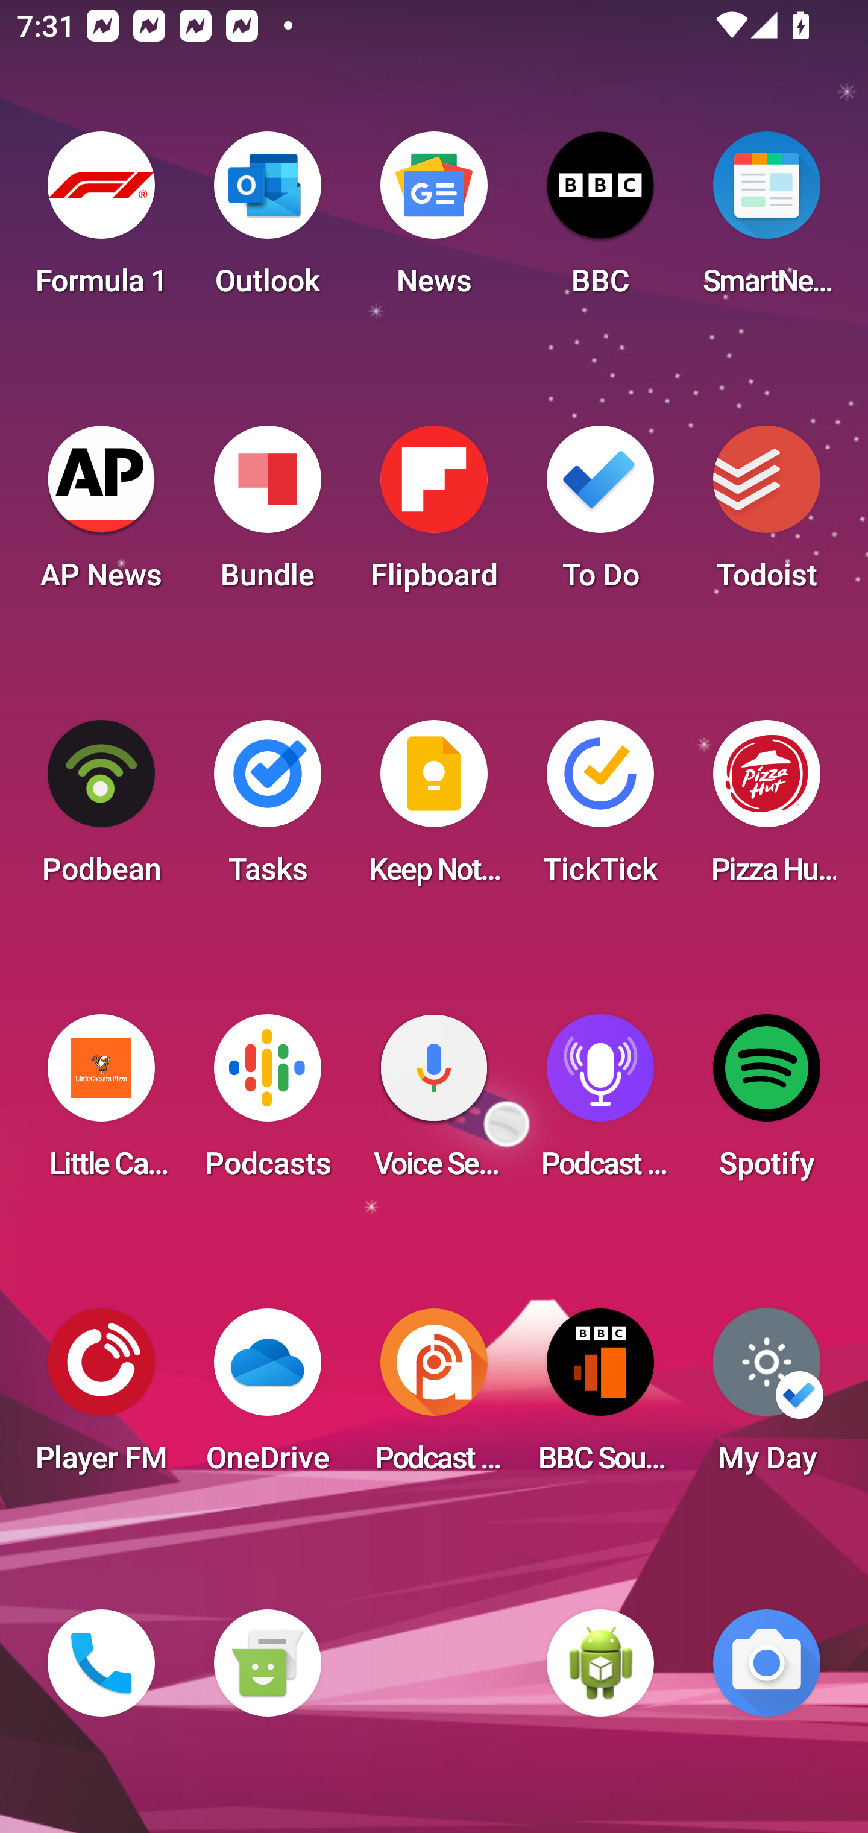 Image resolution: width=868 pixels, height=1833 pixels. I want to click on TickTick, so click(600, 809).